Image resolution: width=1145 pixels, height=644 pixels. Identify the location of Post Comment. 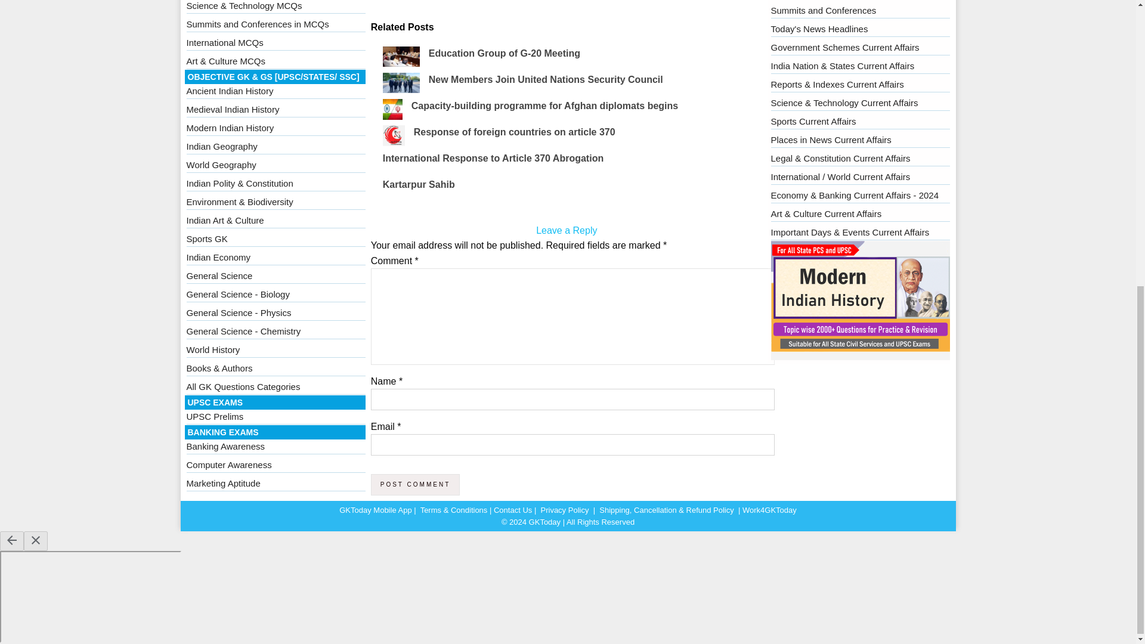
(415, 484).